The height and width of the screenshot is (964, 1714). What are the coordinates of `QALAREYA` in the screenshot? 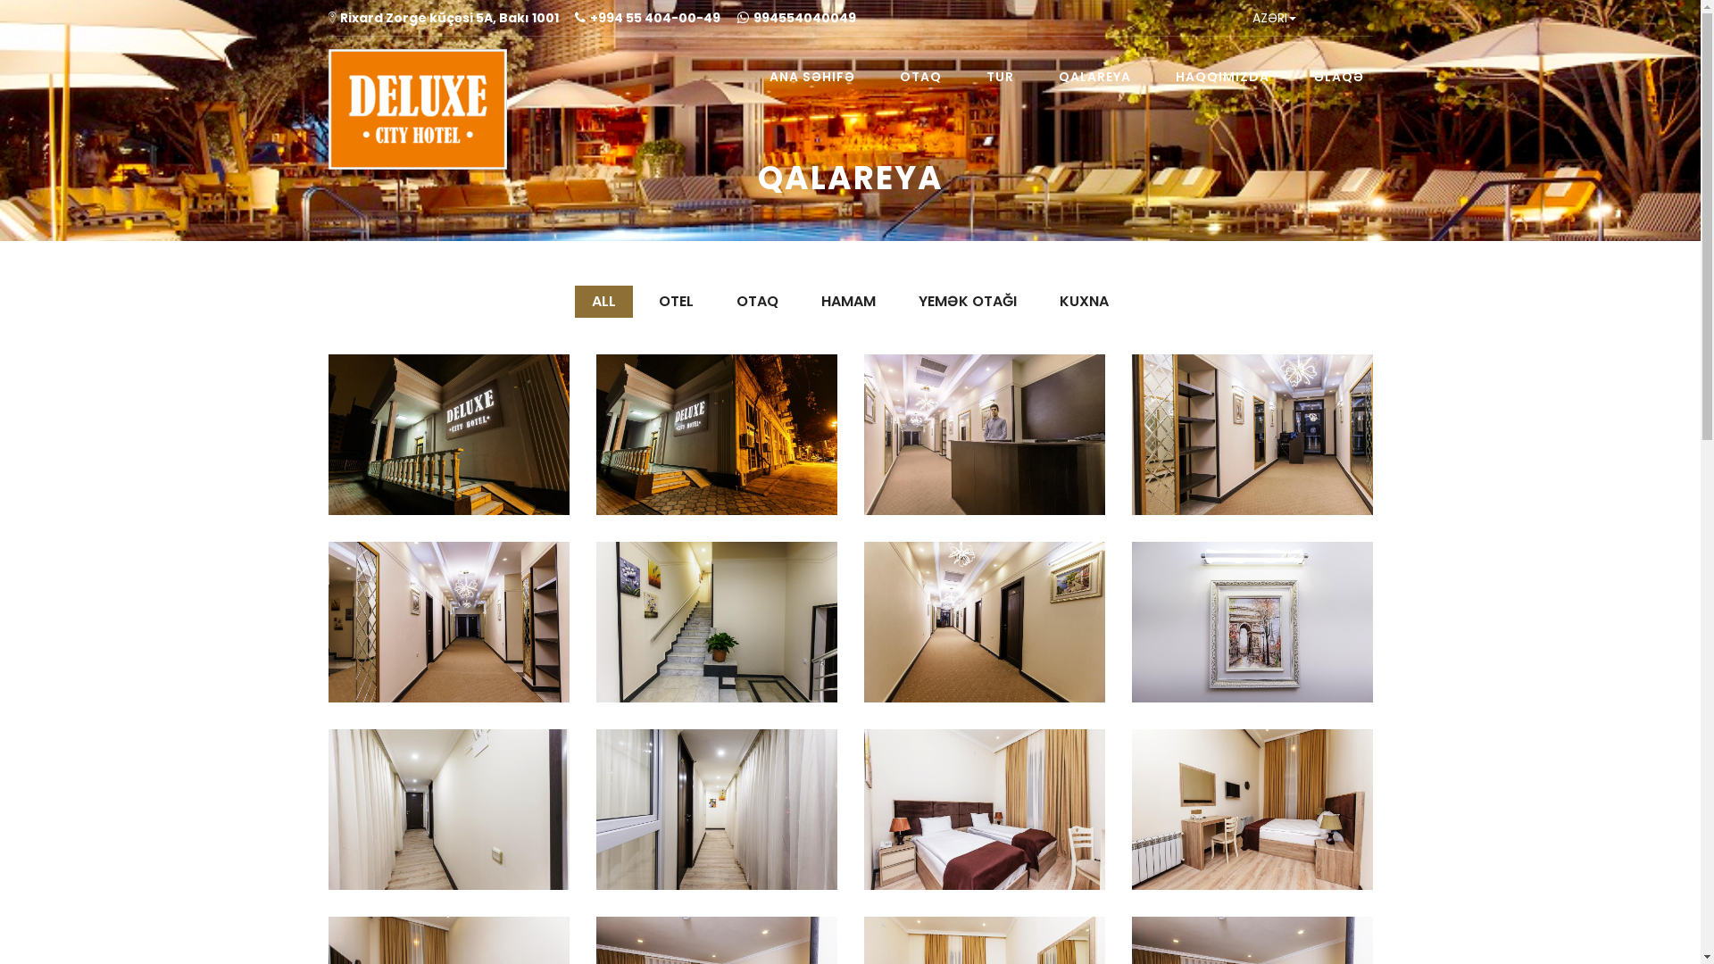 It's located at (1094, 77).